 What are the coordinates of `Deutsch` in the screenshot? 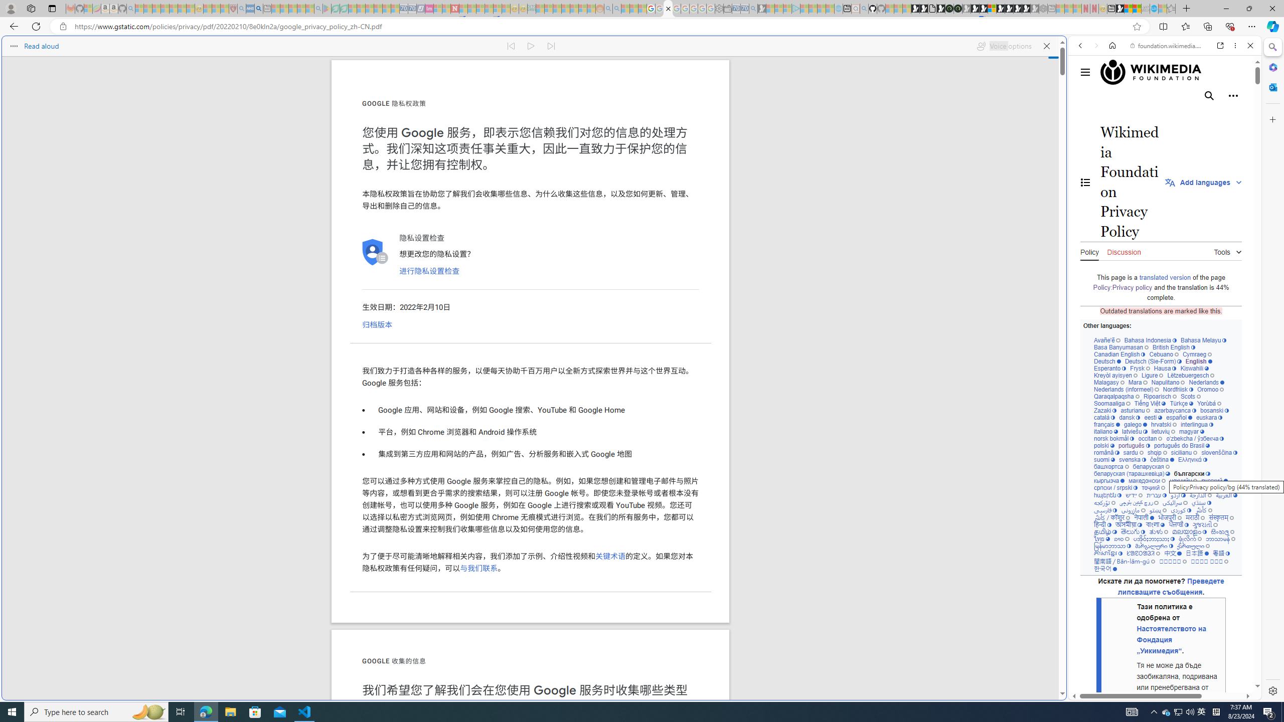 It's located at (1107, 361).